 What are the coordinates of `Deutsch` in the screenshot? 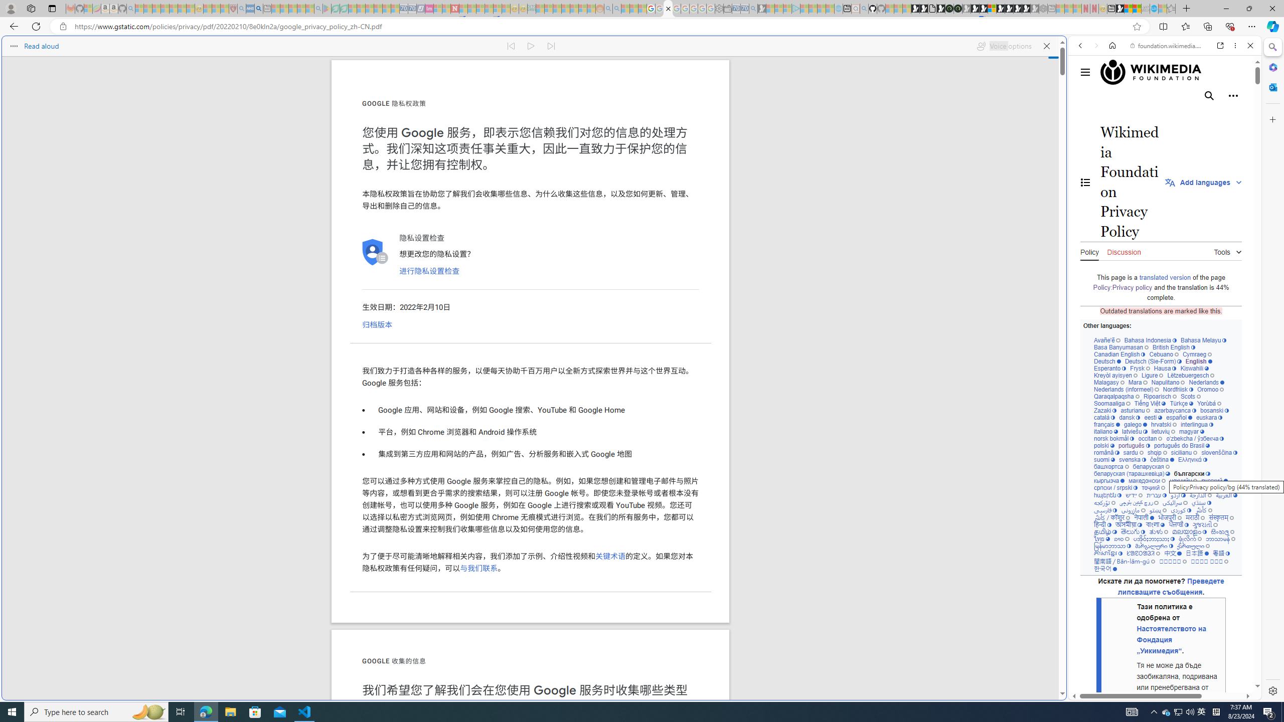 It's located at (1107, 361).